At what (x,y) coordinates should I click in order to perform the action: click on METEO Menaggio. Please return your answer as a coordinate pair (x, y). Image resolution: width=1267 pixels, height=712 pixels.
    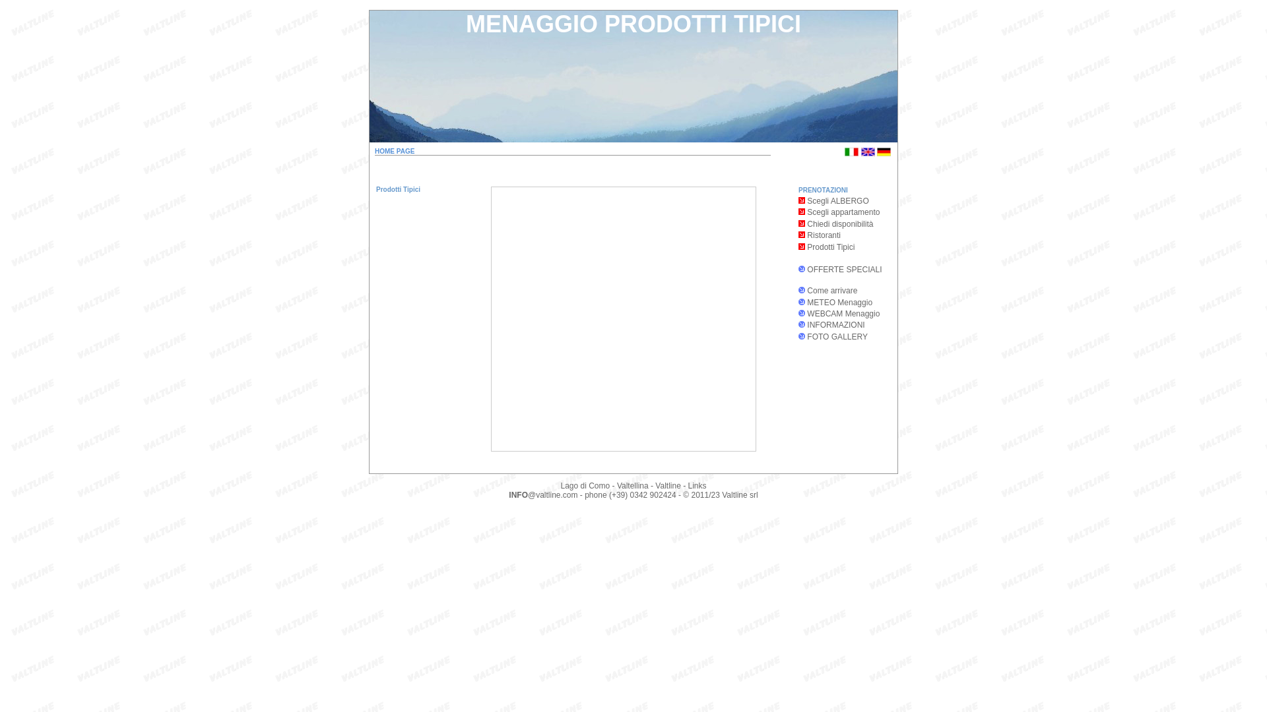
    Looking at the image, I should click on (839, 303).